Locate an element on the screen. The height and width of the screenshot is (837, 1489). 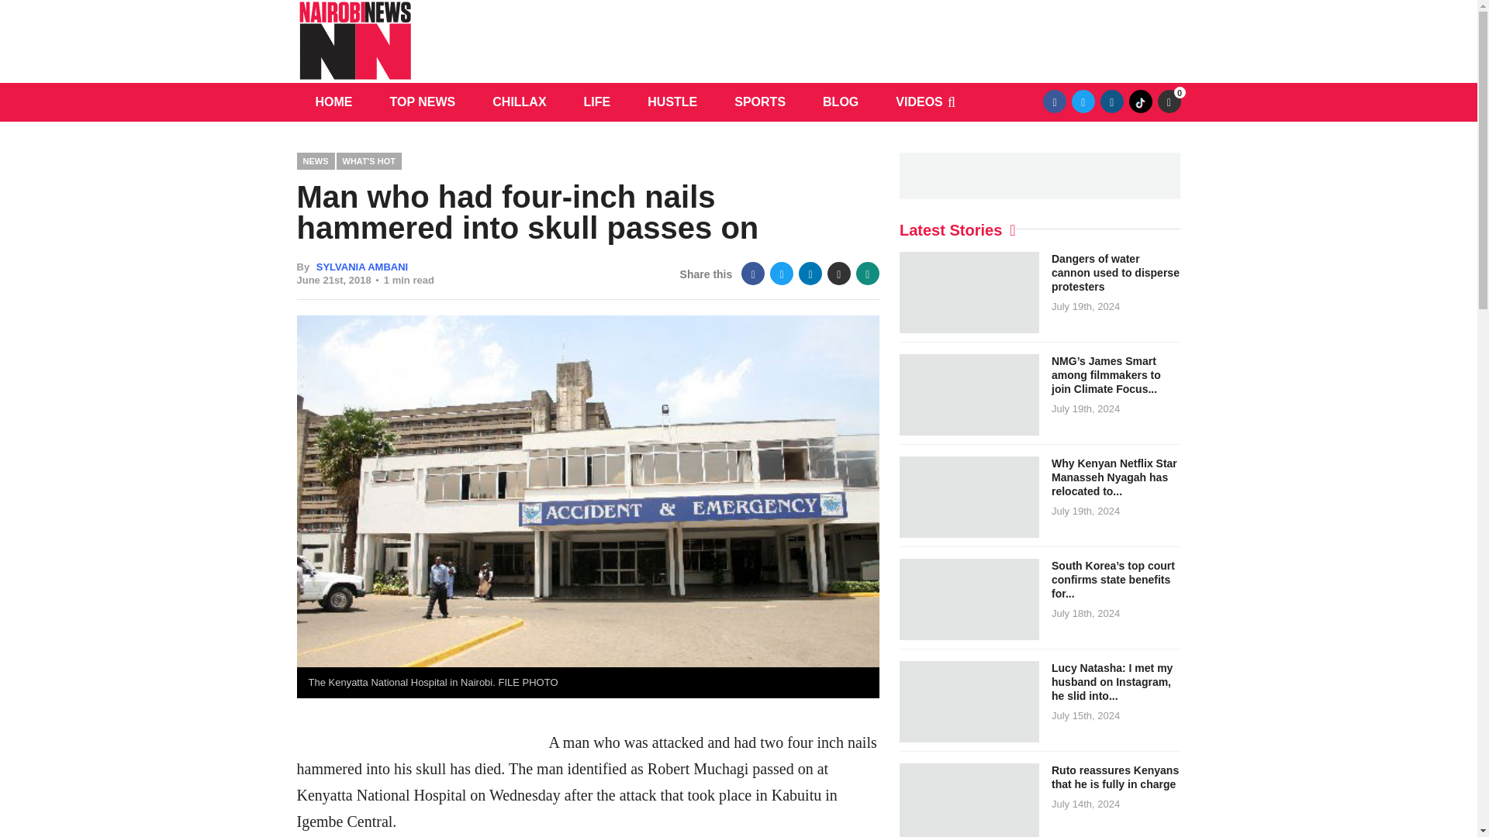
TikTok is located at coordinates (1140, 101).